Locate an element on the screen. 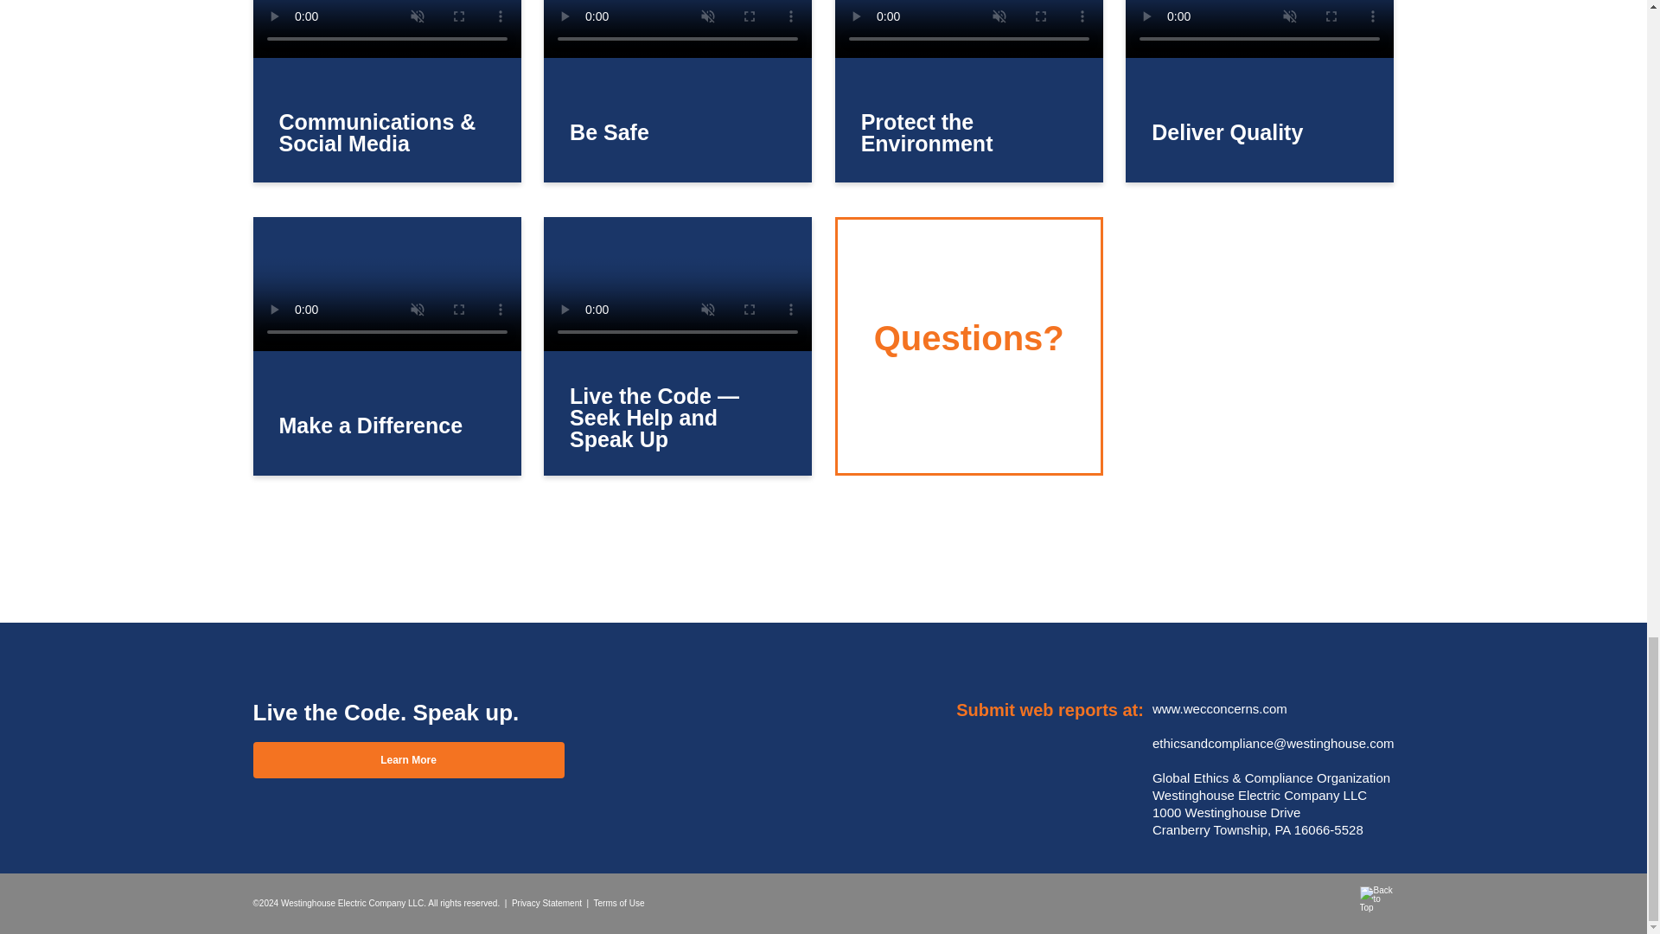  www.wecconcerns.com is located at coordinates (1219, 709).